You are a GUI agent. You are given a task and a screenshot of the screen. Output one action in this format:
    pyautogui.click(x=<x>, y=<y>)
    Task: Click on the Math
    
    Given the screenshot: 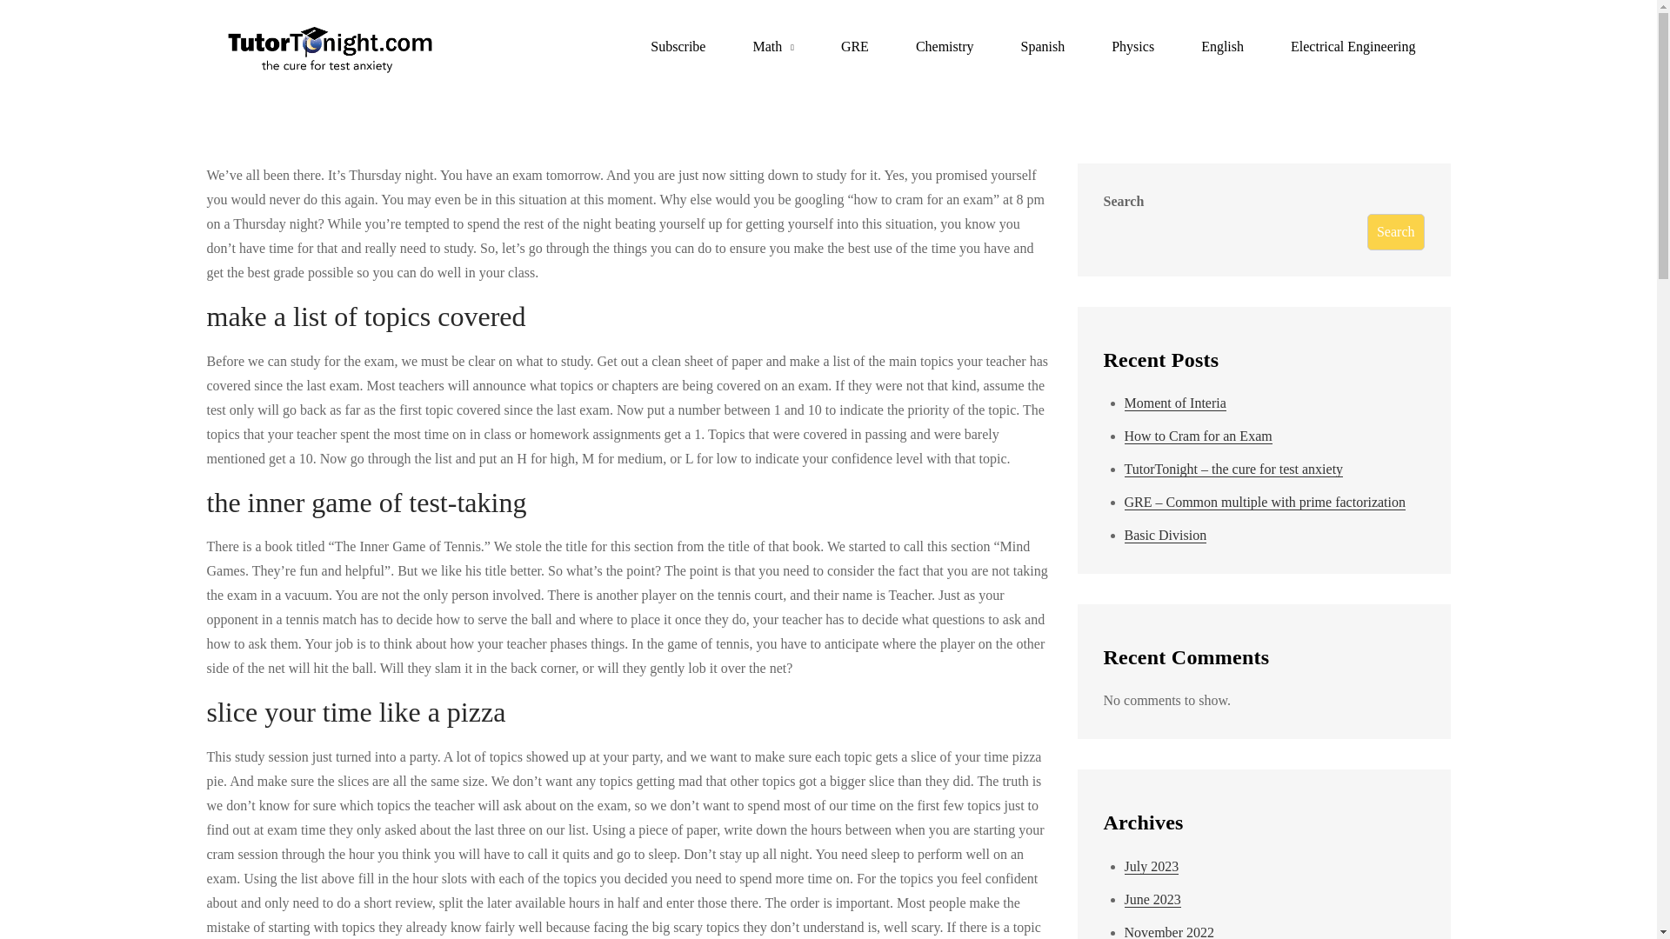 What is the action you would take?
    pyautogui.click(x=772, y=47)
    